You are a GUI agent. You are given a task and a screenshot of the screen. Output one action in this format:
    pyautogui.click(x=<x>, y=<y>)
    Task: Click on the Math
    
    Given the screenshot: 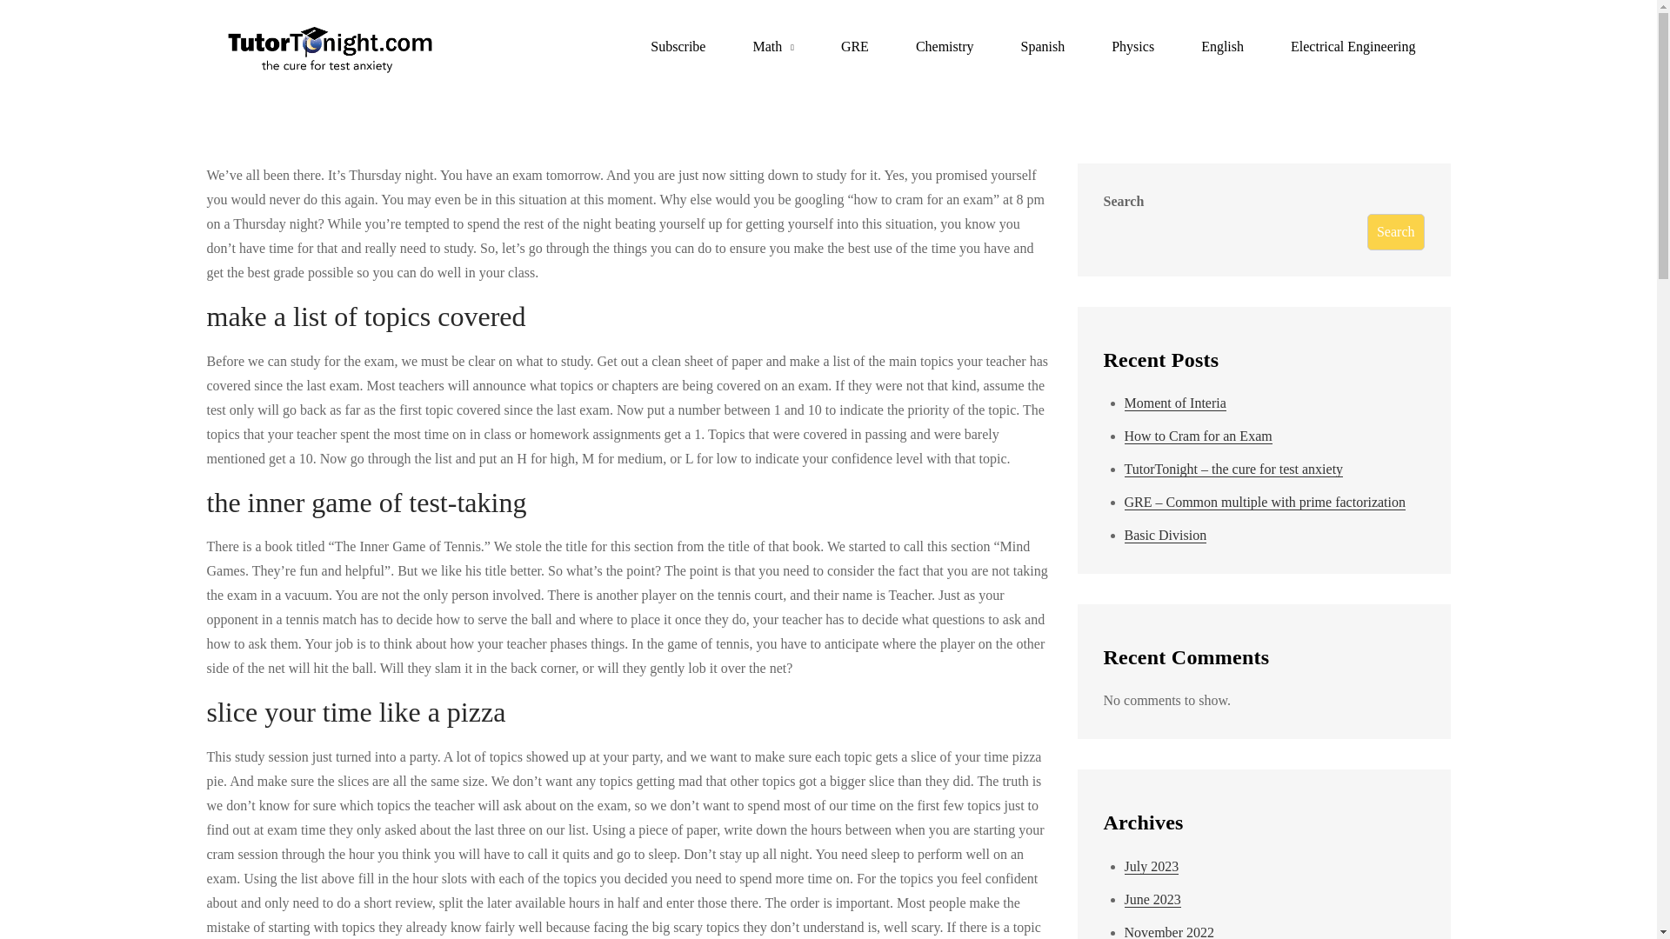 What is the action you would take?
    pyautogui.click(x=772, y=47)
    